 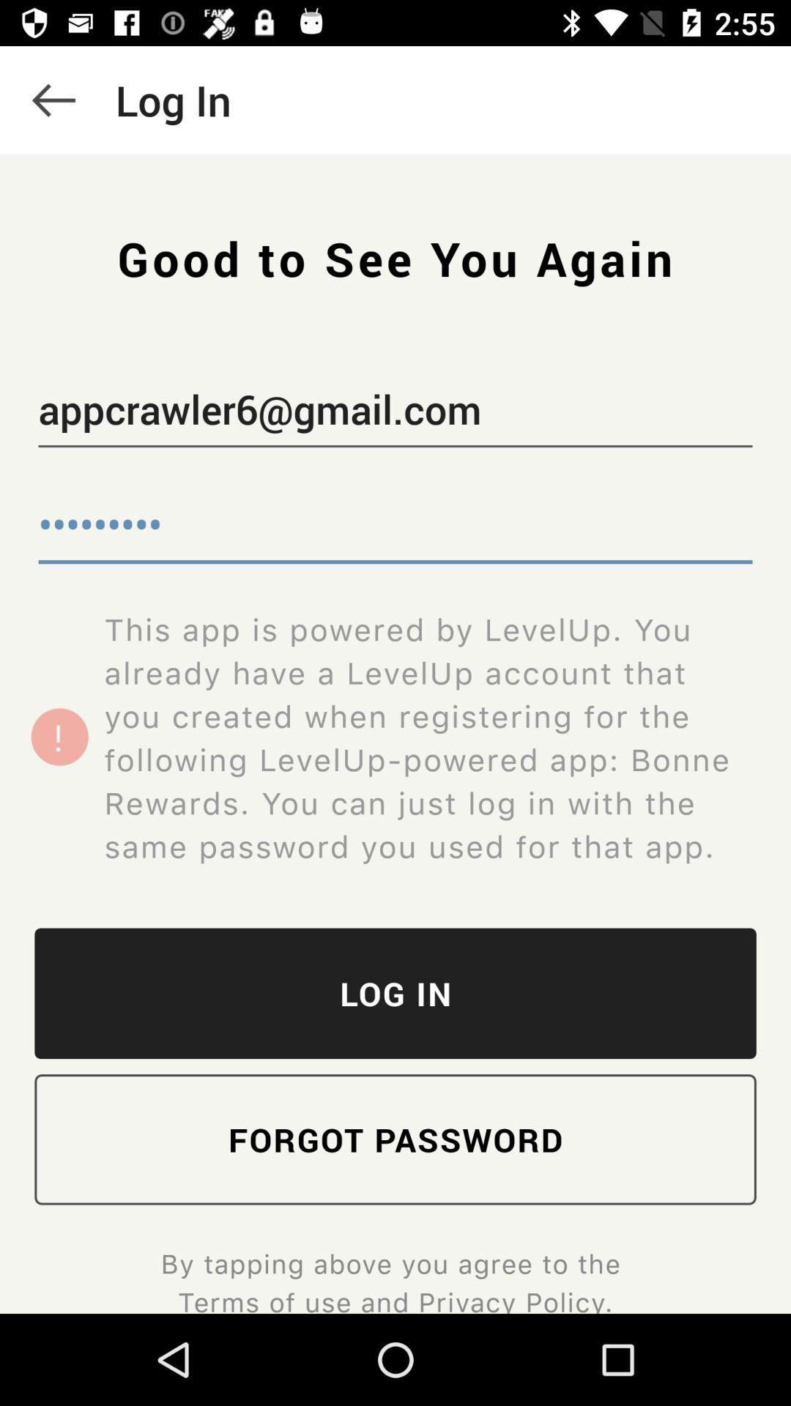 What do you see at coordinates (53, 100) in the screenshot?
I see `turn on the icon above the appcrawler6@gmail.com` at bounding box center [53, 100].